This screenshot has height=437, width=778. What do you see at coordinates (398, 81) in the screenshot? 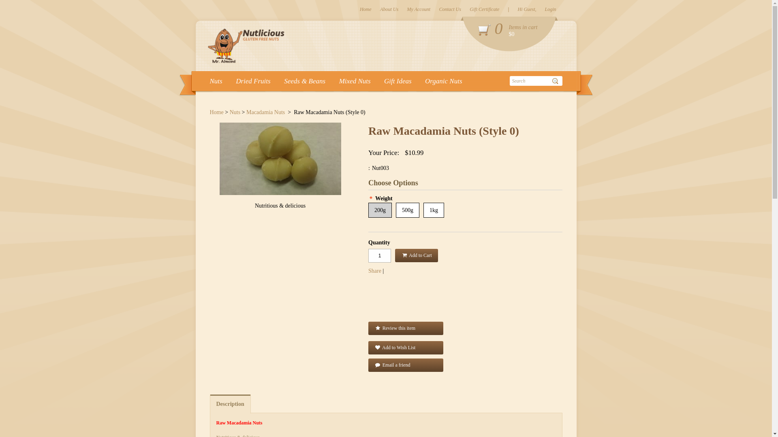
I see `Gift Ideas` at bounding box center [398, 81].